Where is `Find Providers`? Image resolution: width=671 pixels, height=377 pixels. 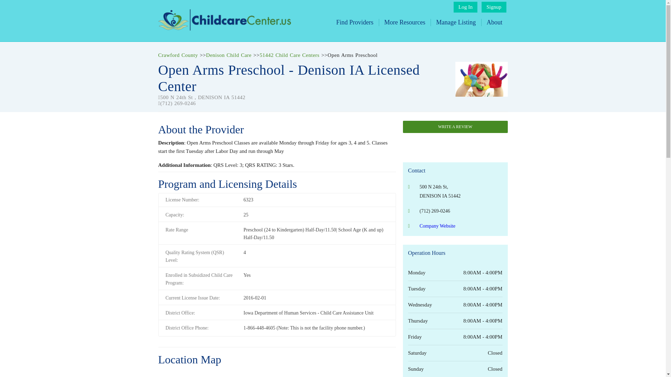
Find Providers is located at coordinates (355, 22).